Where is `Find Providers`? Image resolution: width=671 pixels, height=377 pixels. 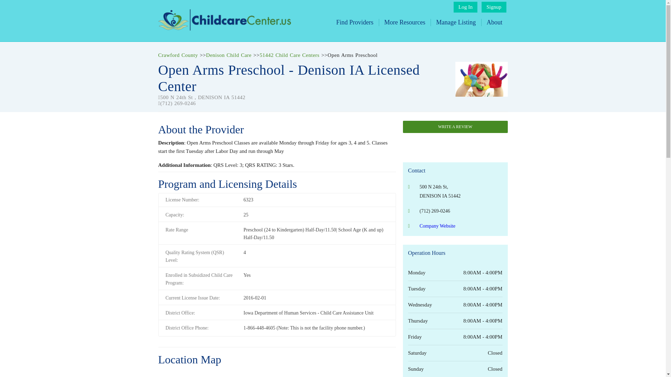
Find Providers is located at coordinates (355, 22).